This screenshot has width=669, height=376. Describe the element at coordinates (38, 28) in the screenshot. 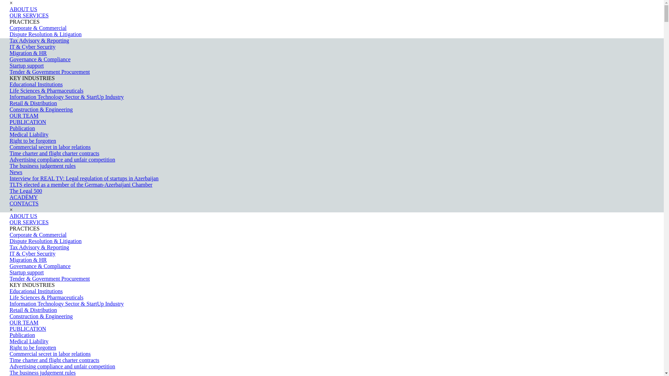

I see `Corporate & Commercial` at that location.